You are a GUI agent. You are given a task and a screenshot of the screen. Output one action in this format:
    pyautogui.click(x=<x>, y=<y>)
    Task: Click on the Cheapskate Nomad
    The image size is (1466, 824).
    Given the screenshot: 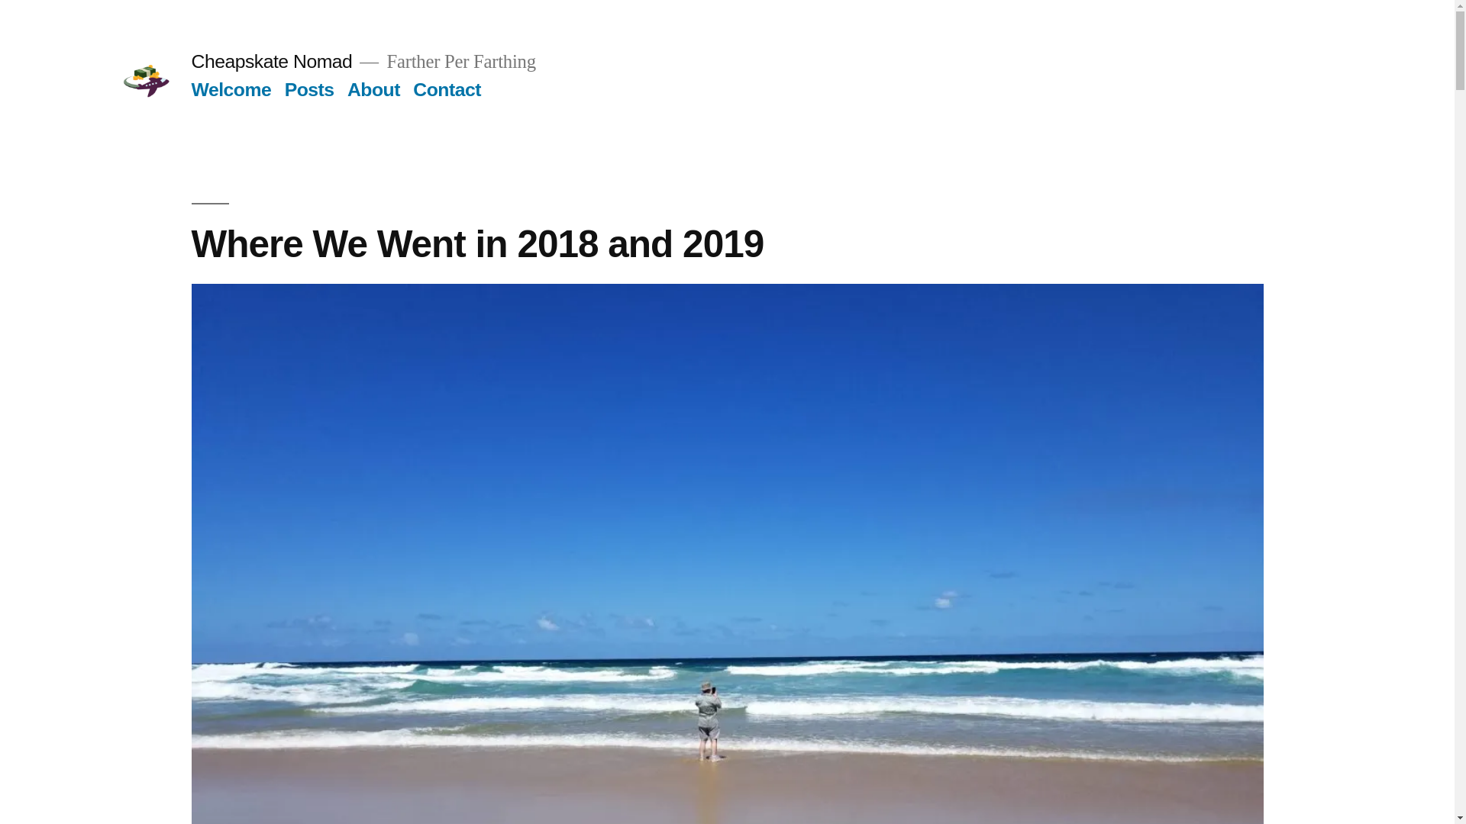 What is the action you would take?
    pyautogui.click(x=270, y=61)
    